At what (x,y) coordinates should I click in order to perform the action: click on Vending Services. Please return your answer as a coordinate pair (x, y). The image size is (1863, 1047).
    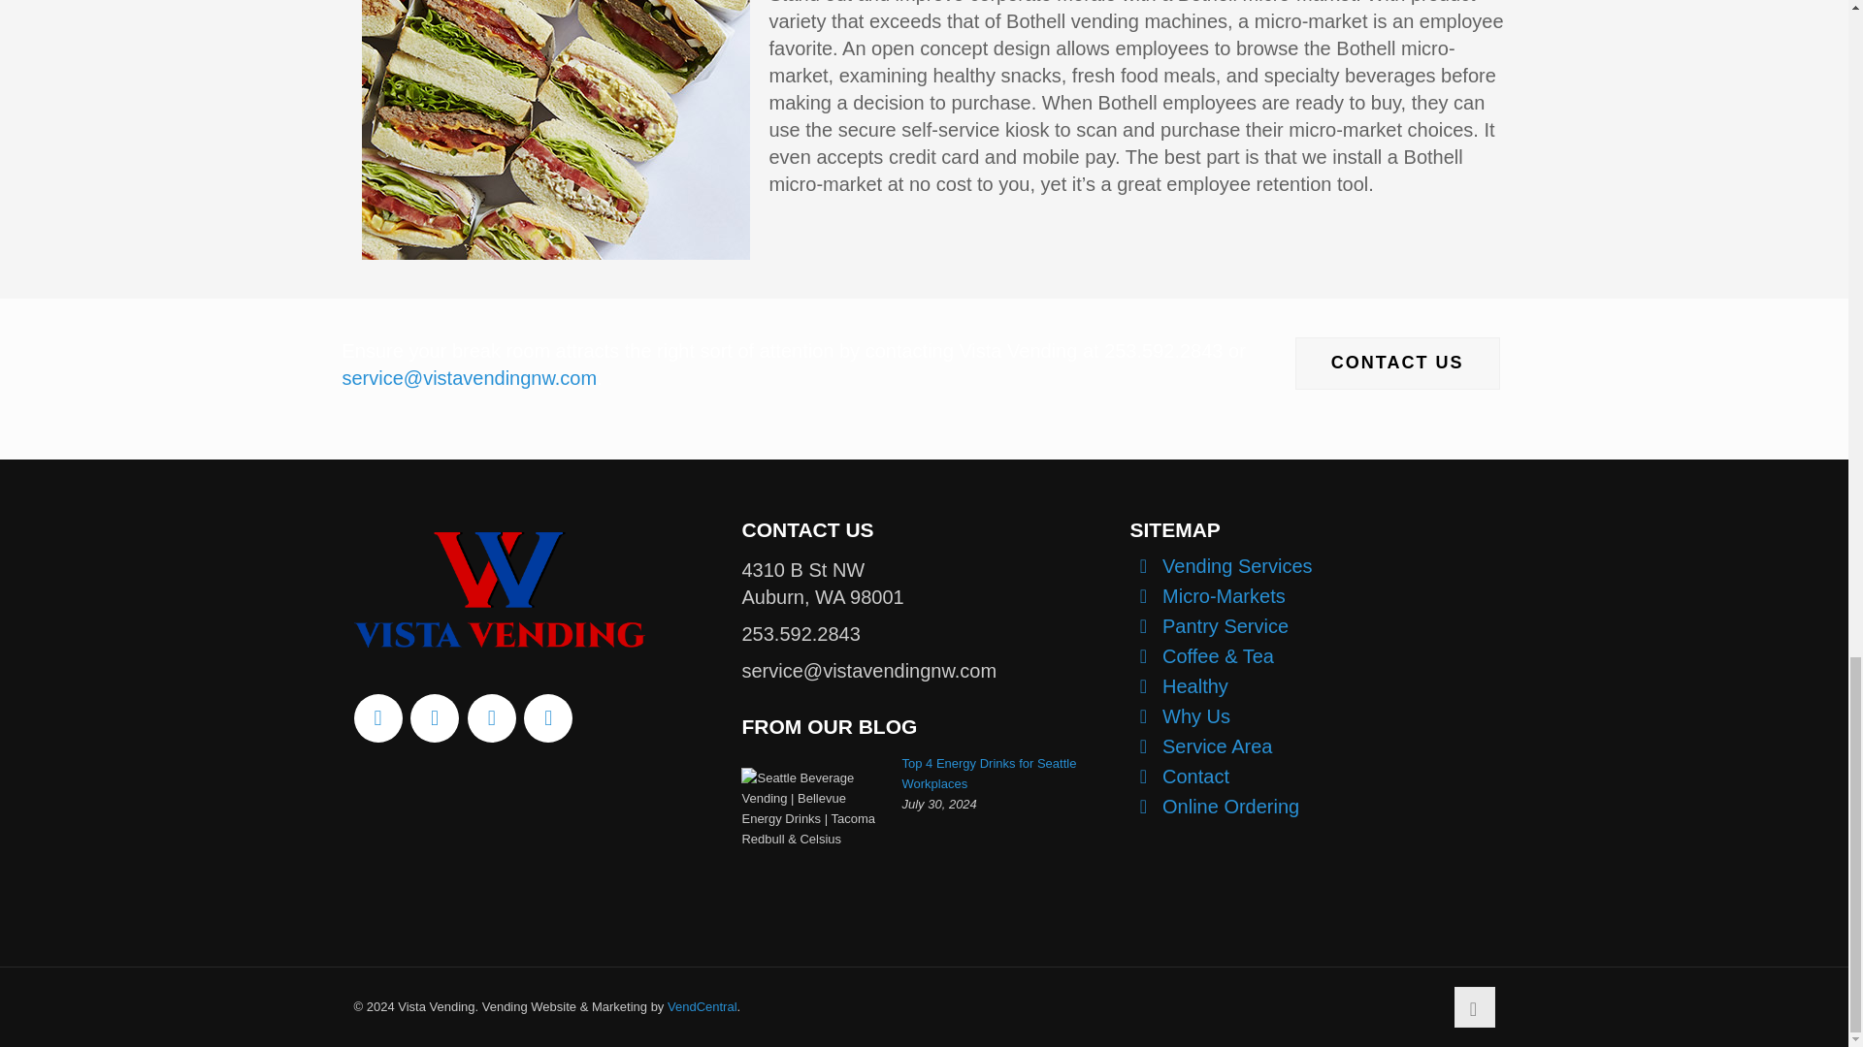
    Looking at the image, I should click on (1238, 566).